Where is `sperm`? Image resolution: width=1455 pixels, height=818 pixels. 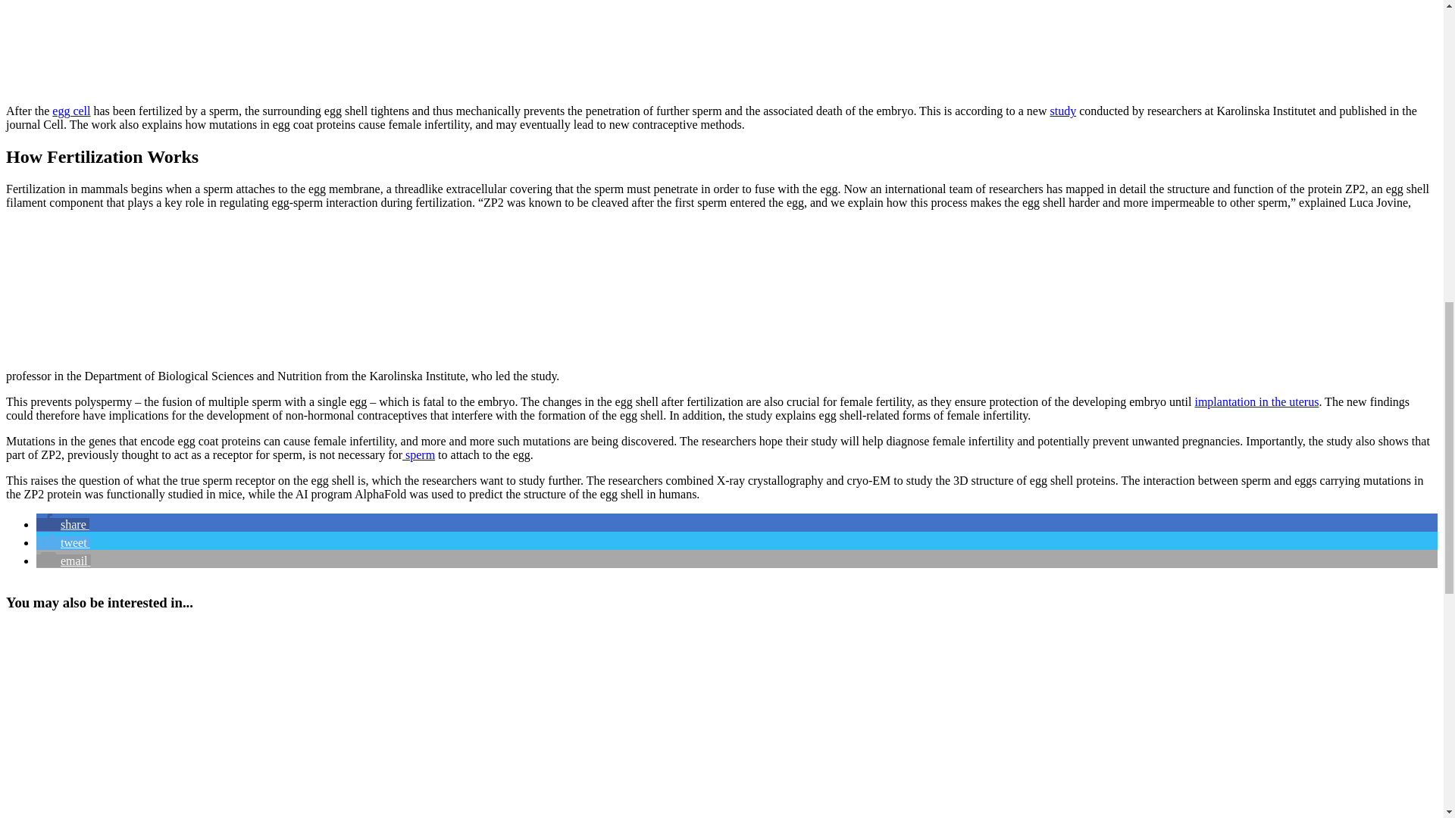 sperm is located at coordinates (418, 454).